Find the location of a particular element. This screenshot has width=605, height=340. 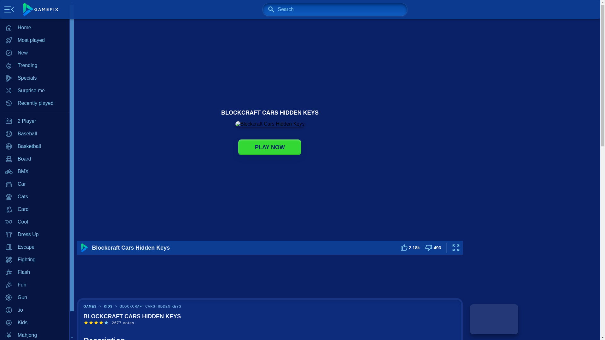

Most played is located at coordinates (35, 40).